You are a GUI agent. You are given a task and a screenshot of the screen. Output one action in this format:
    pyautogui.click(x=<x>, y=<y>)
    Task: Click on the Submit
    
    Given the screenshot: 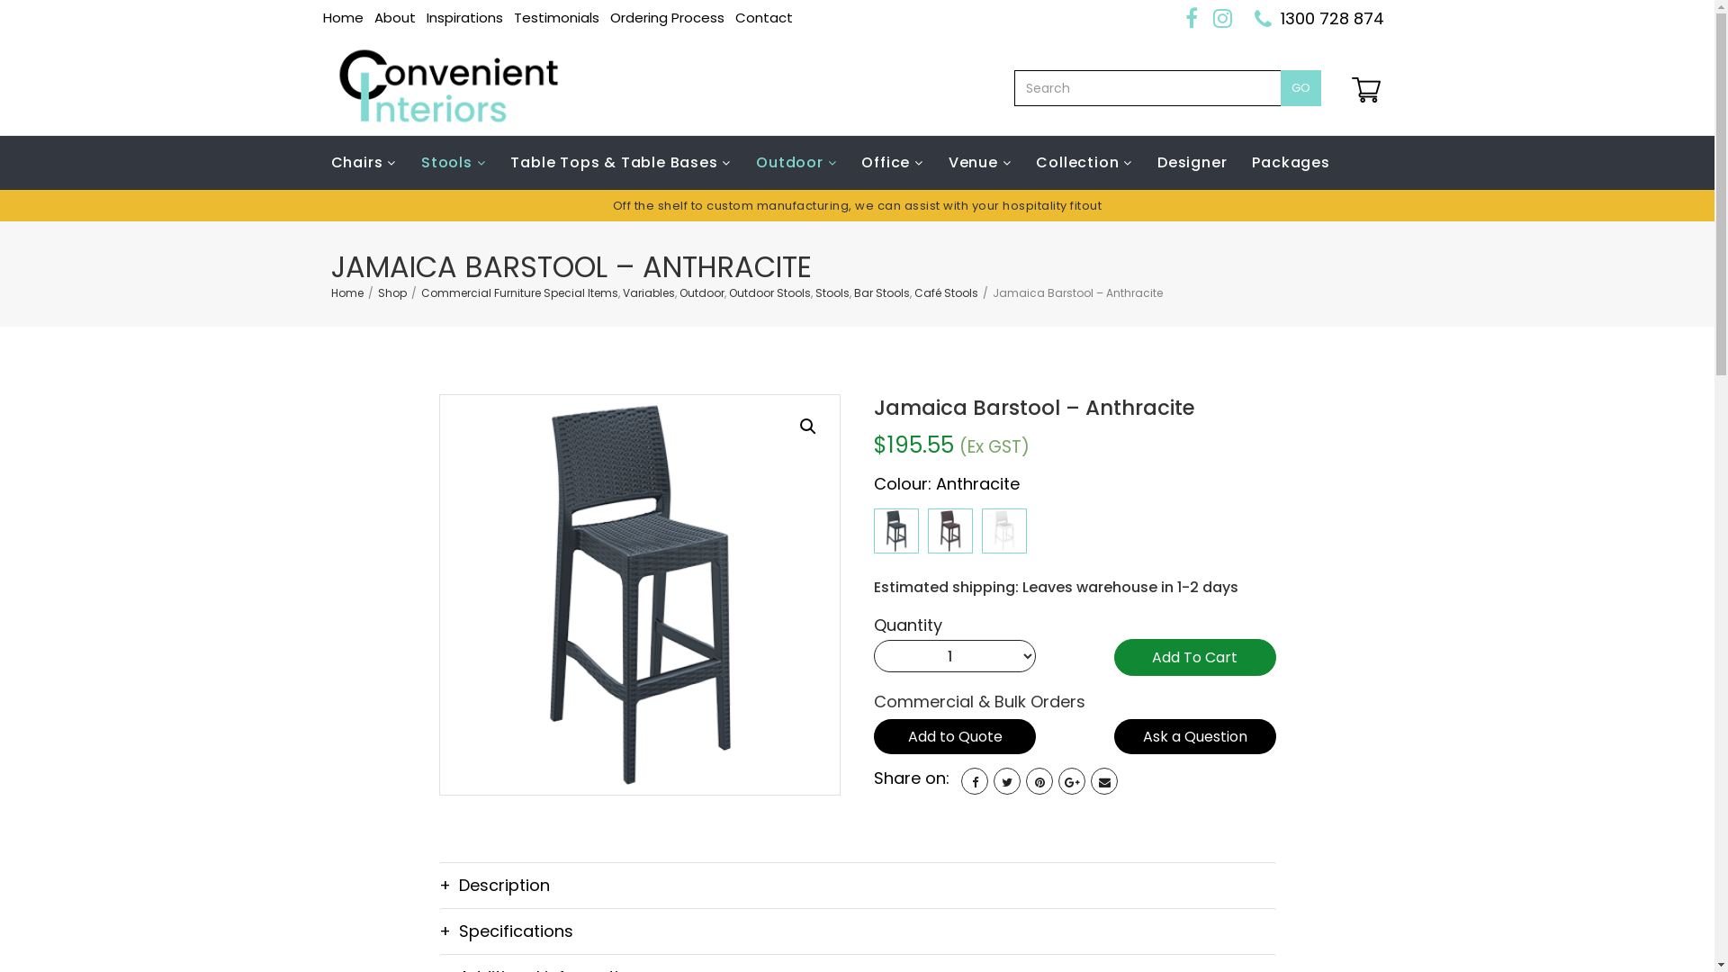 What is the action you would take?
    pyautogui.click(x=858, y=693)
    